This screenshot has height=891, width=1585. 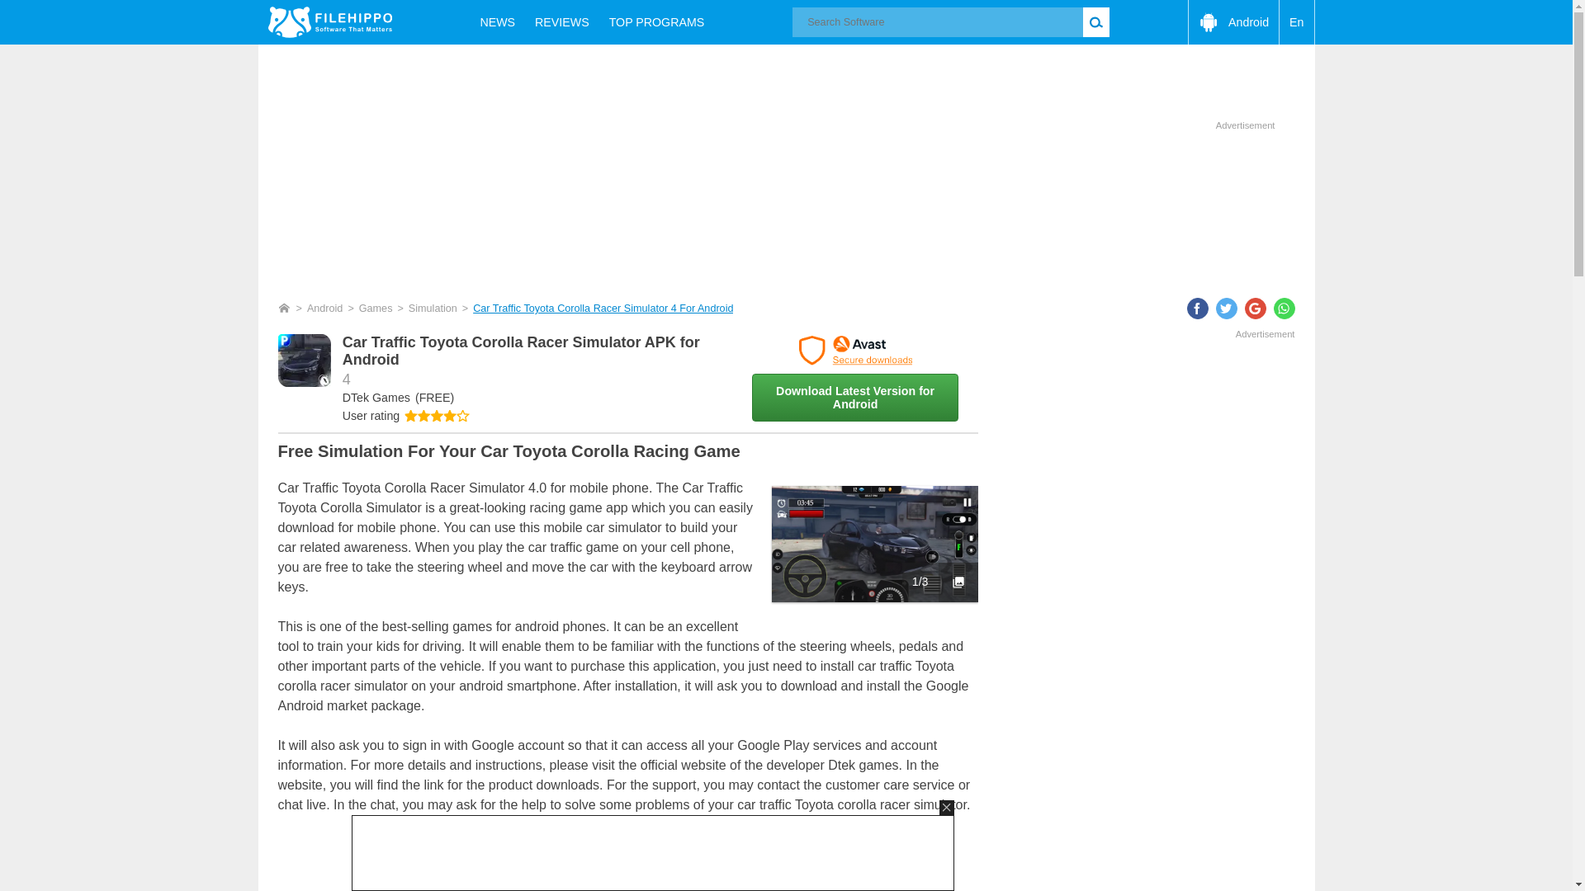 What do you see at coordinates (376, 309) in the screenshot?
I see `Games` at bounding box center [376, 309].